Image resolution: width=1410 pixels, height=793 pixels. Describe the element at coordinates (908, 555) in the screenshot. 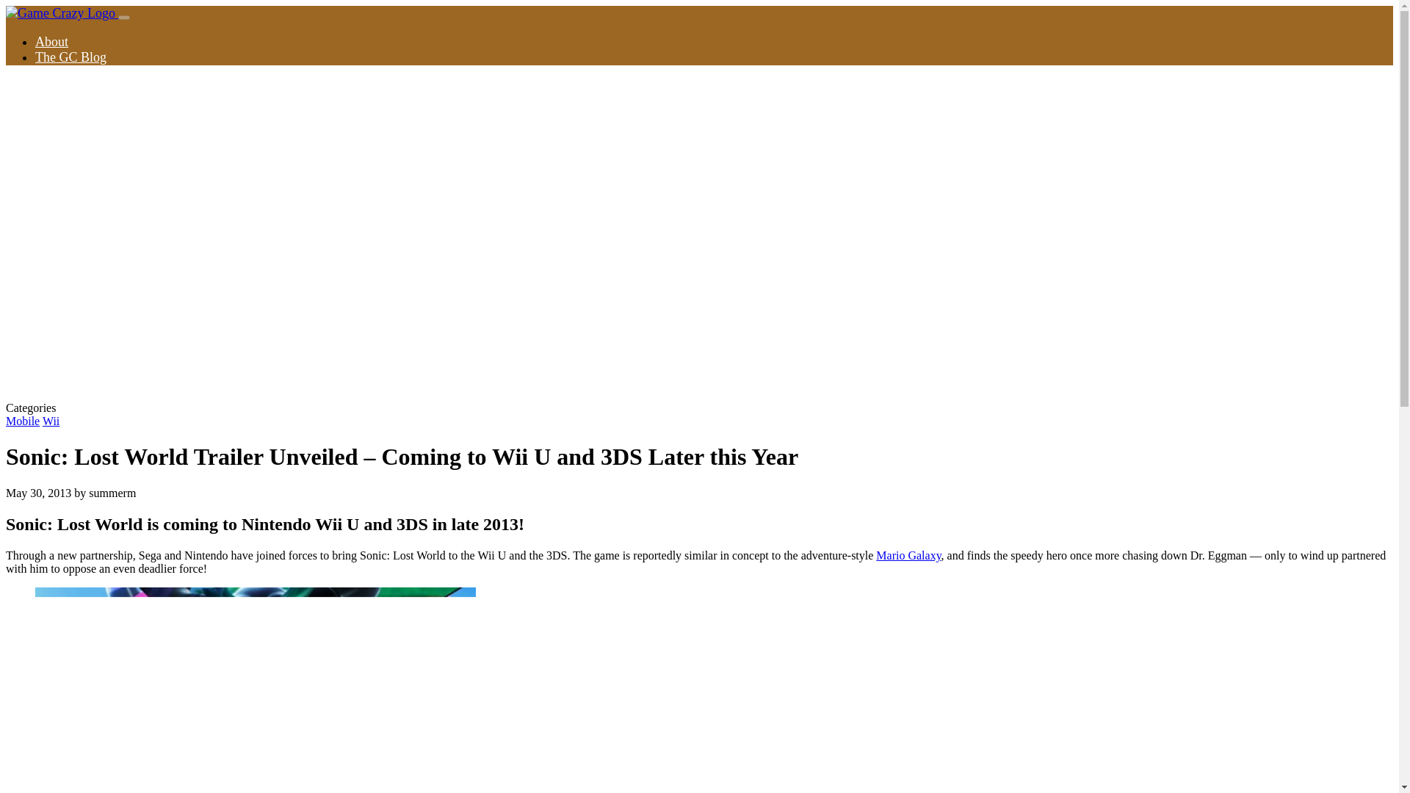

I see `Mario Galaxy` at that location.